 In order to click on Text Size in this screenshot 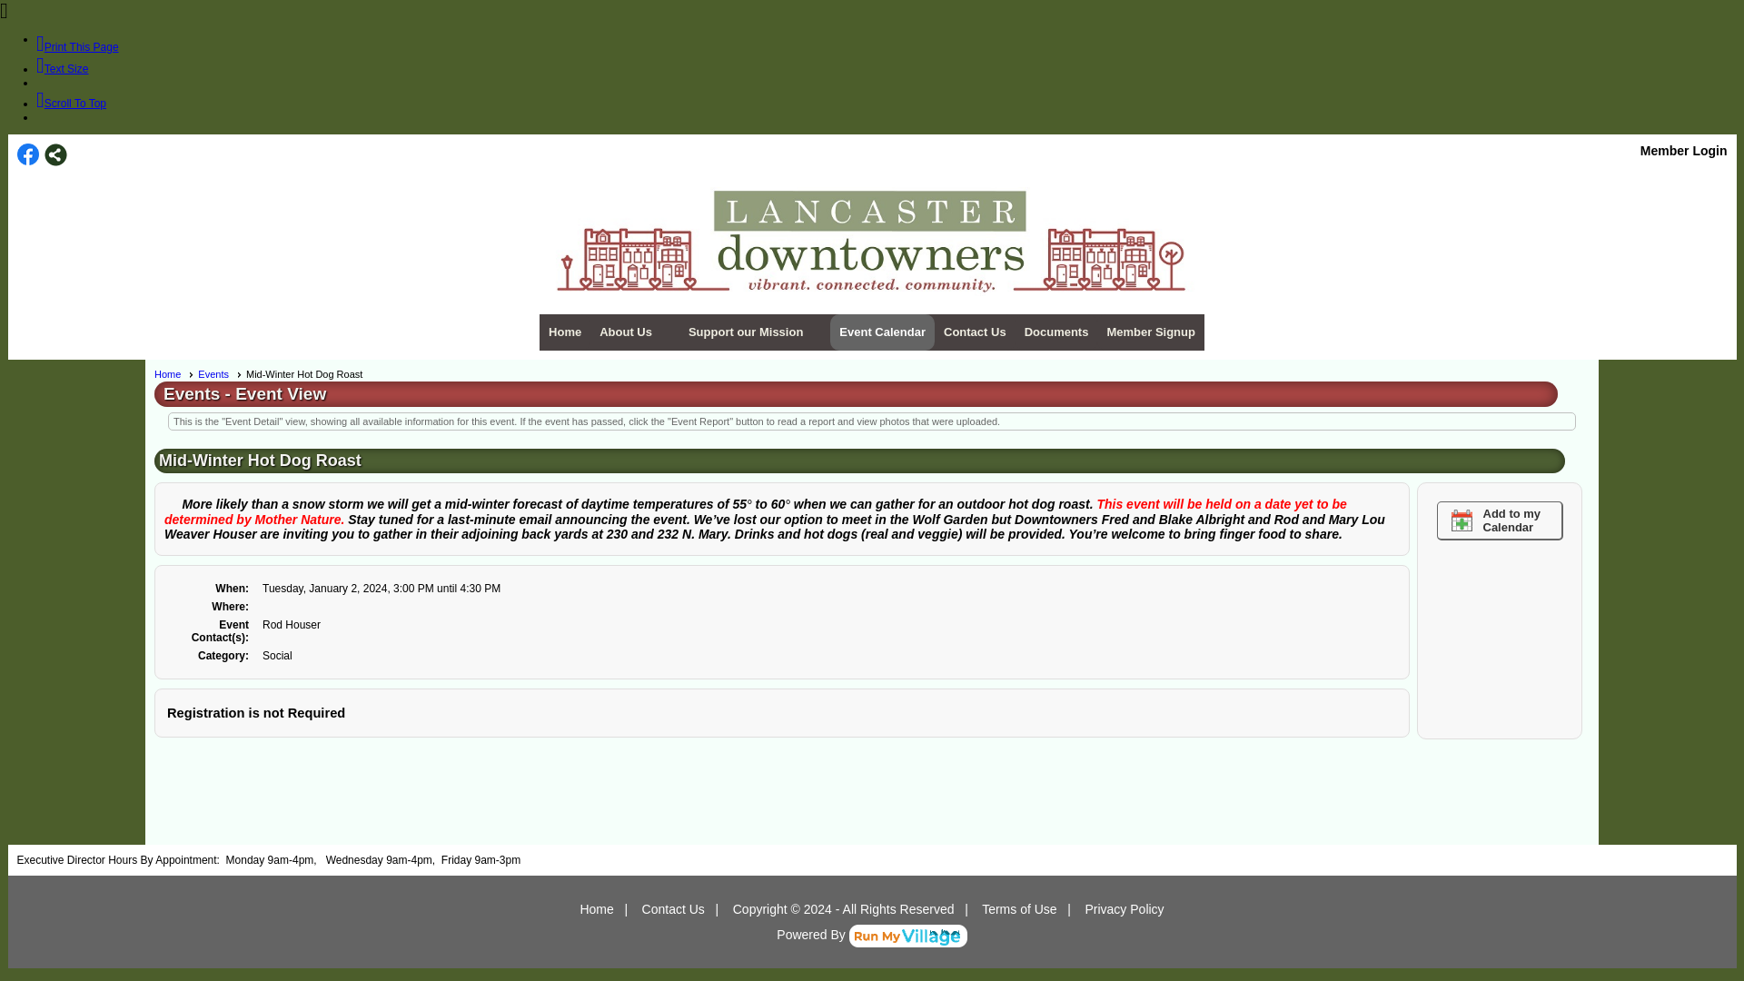, I will do `click(62, 69)`.